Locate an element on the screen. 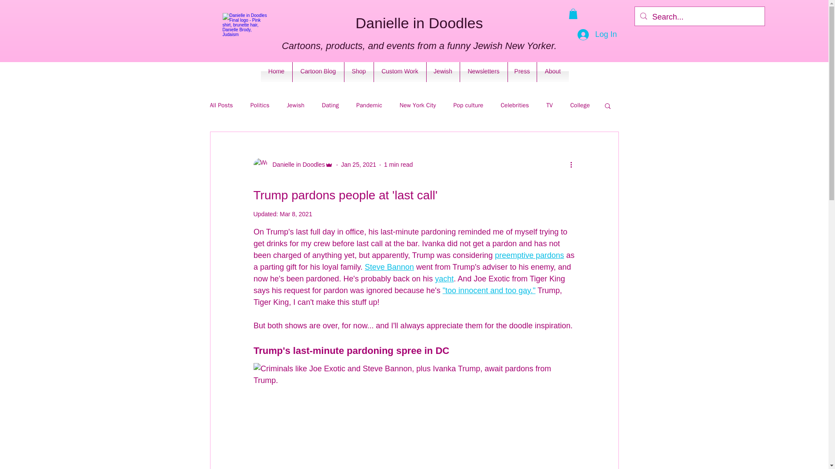  Log In is located at coordinates (597, 35).